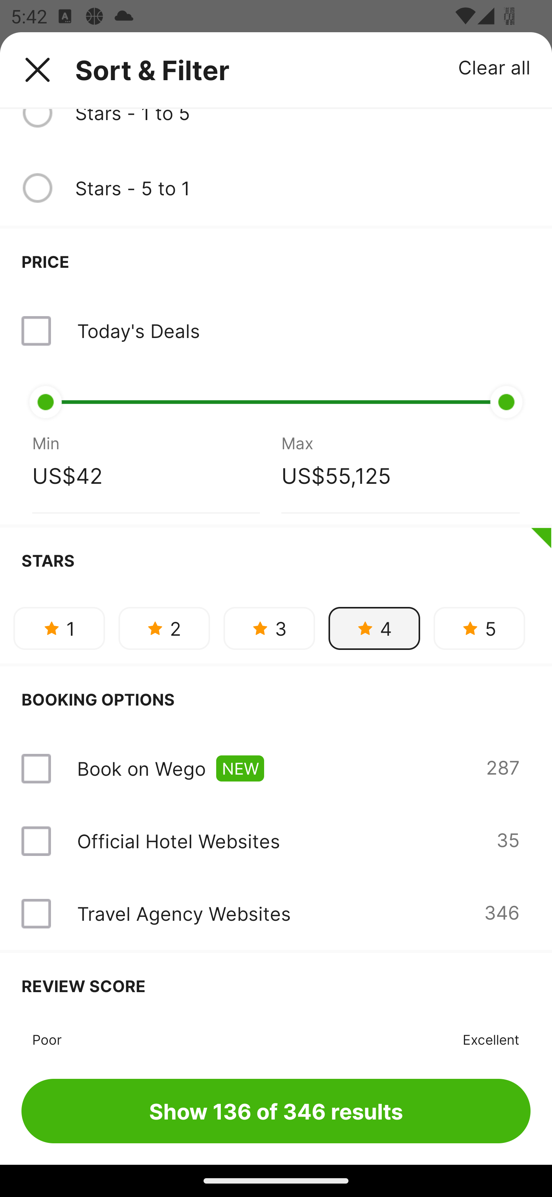  I want to click on 4, so click(374, 628).